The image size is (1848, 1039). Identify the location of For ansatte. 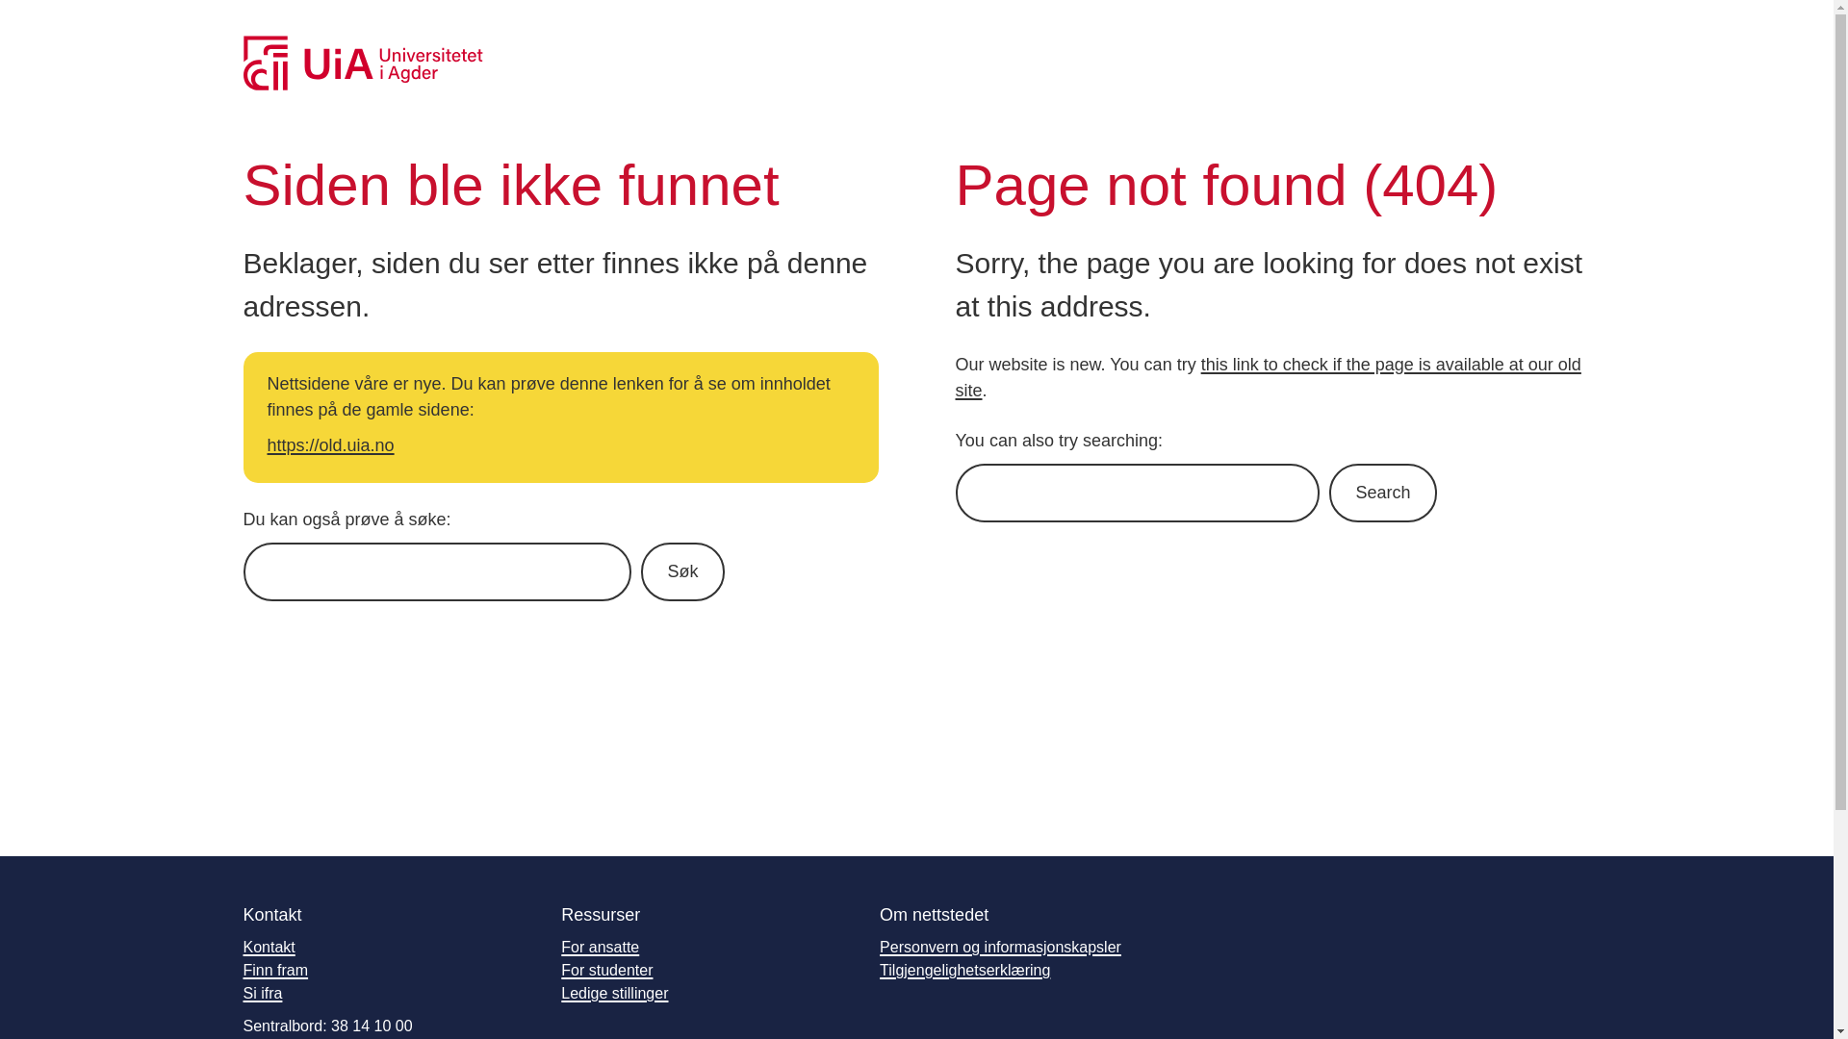
(601, 947).